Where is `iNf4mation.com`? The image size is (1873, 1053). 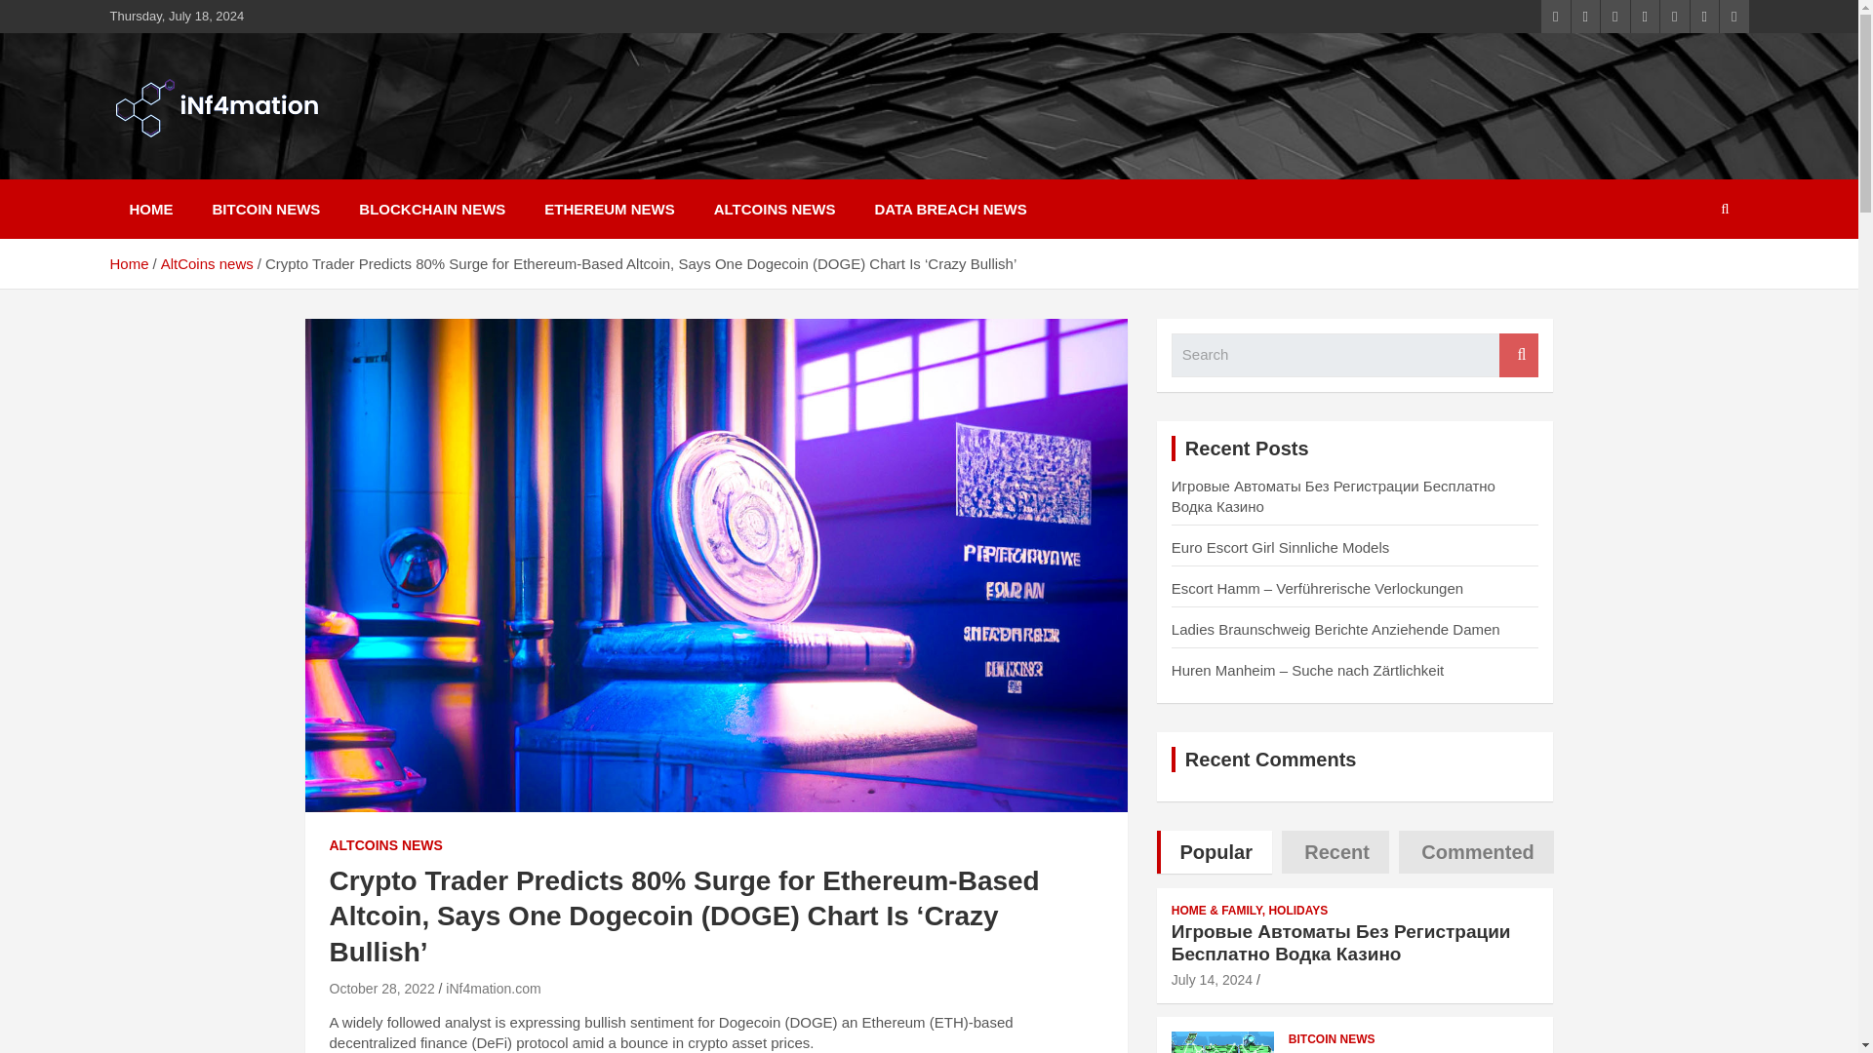
iNf4mation.com is located at coordinates (493, 988).